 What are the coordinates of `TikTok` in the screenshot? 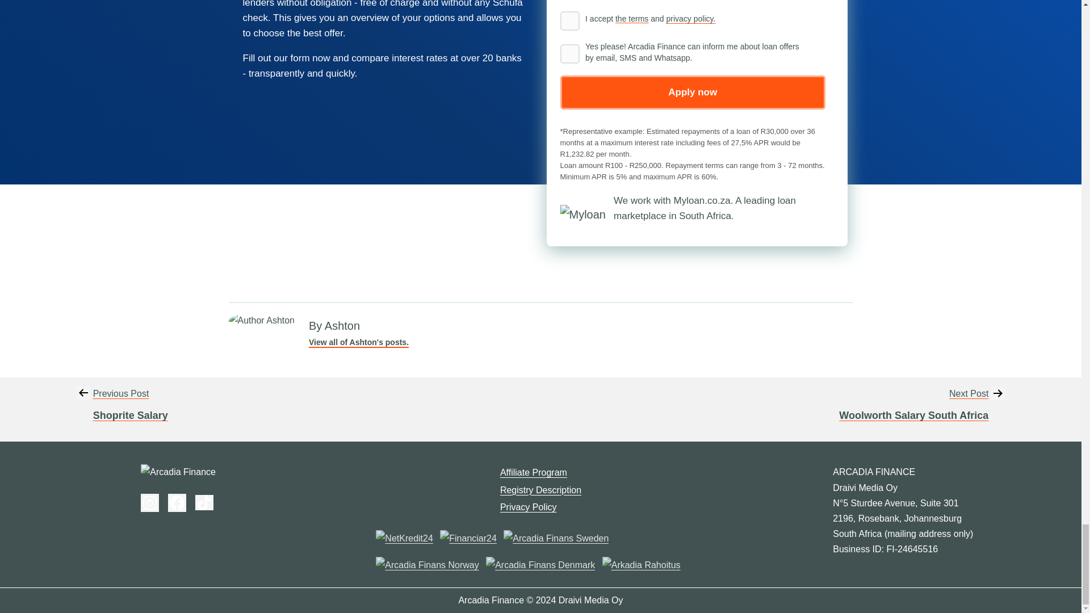 It's located at (693, 92).